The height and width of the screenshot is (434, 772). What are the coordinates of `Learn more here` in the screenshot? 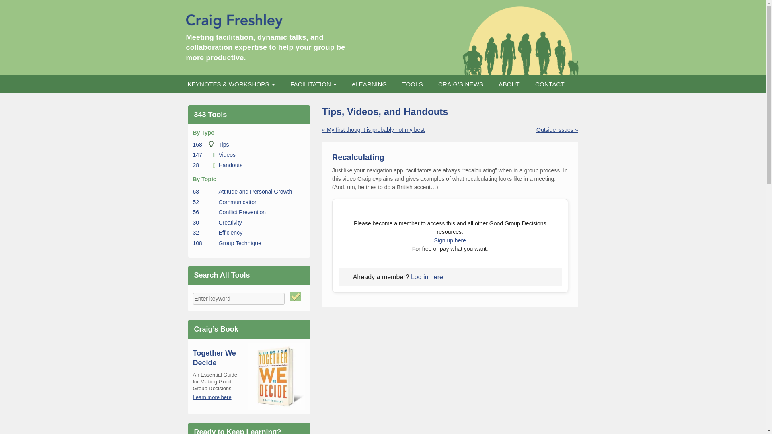 It's located at (212, 397).